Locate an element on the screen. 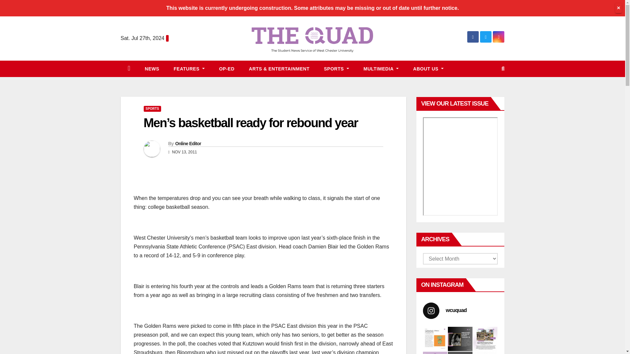  Op-Ed is located at coordinates (227, 69).